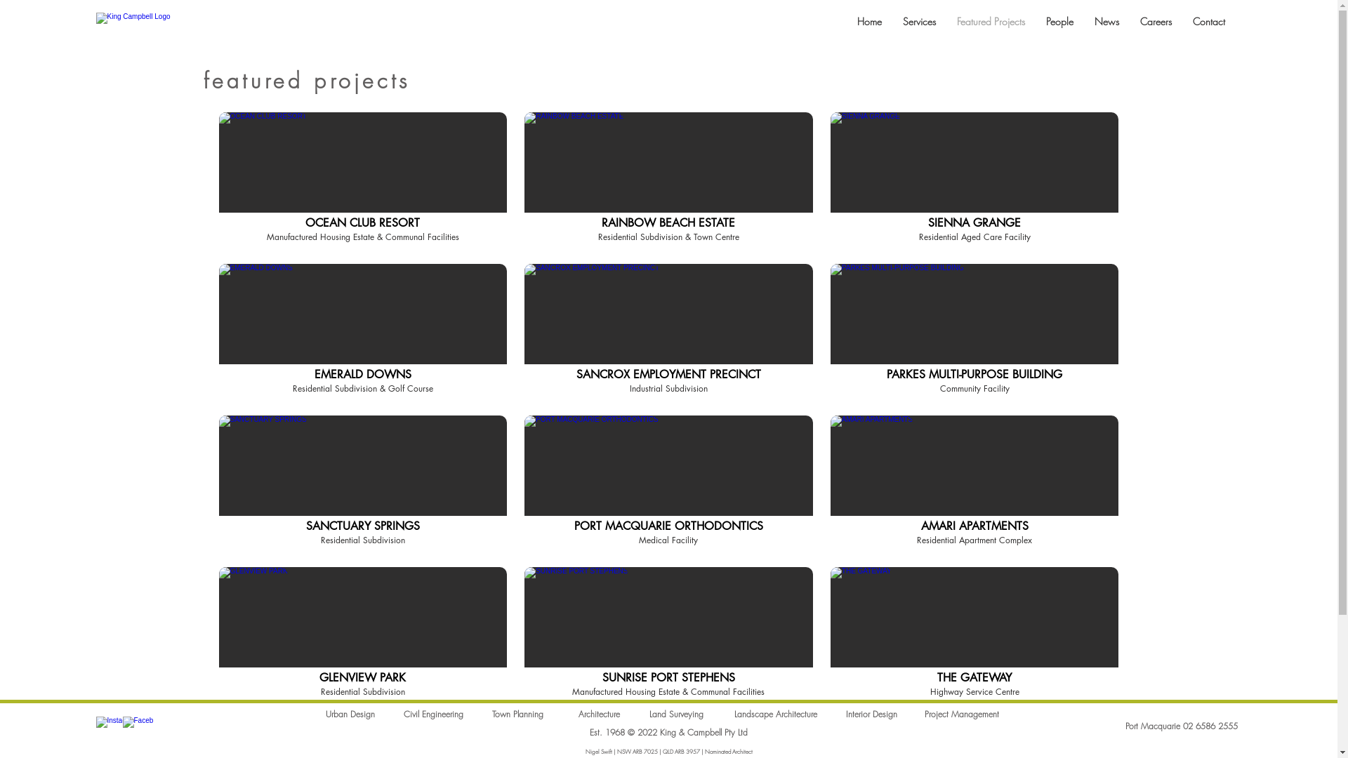  I want to click on Town Planning, so click(517, 714).